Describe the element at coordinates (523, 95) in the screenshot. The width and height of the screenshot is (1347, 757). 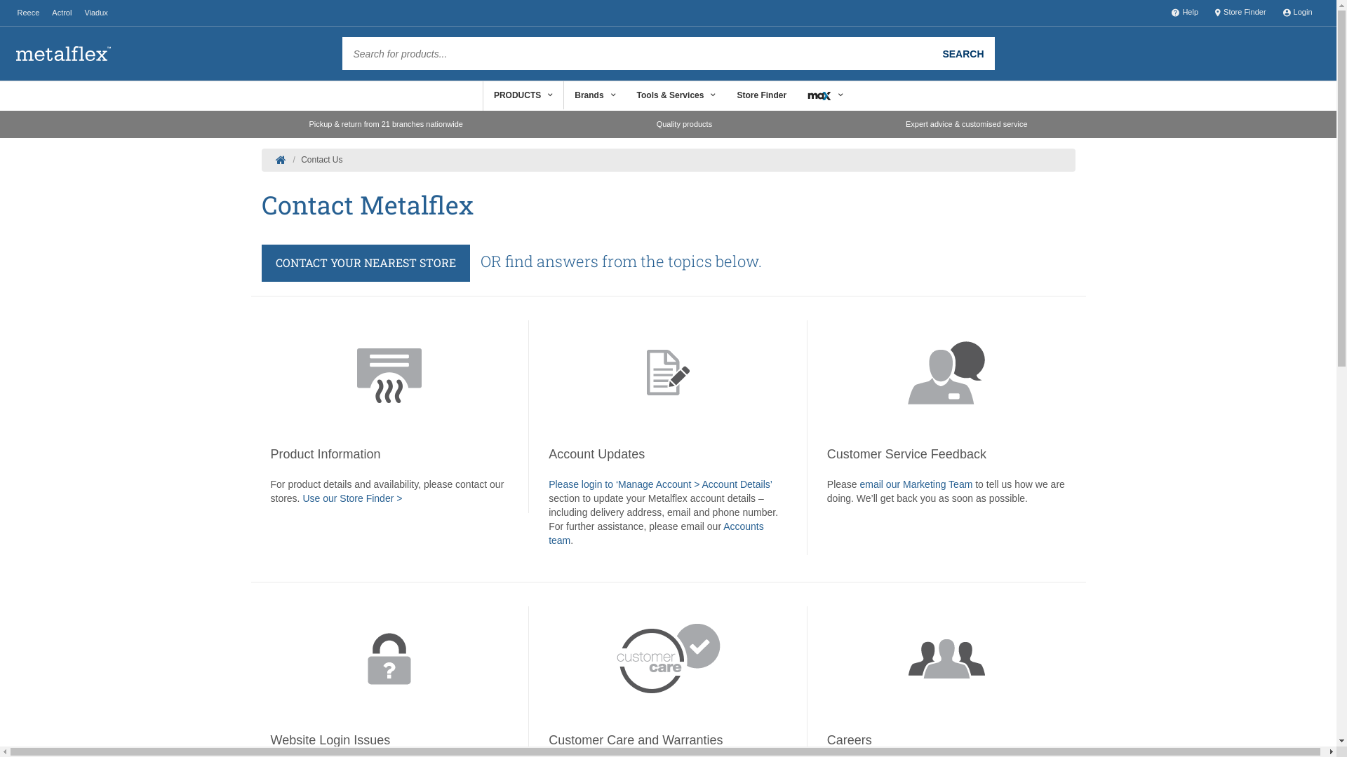
I see `PRODUCTS` at that location.